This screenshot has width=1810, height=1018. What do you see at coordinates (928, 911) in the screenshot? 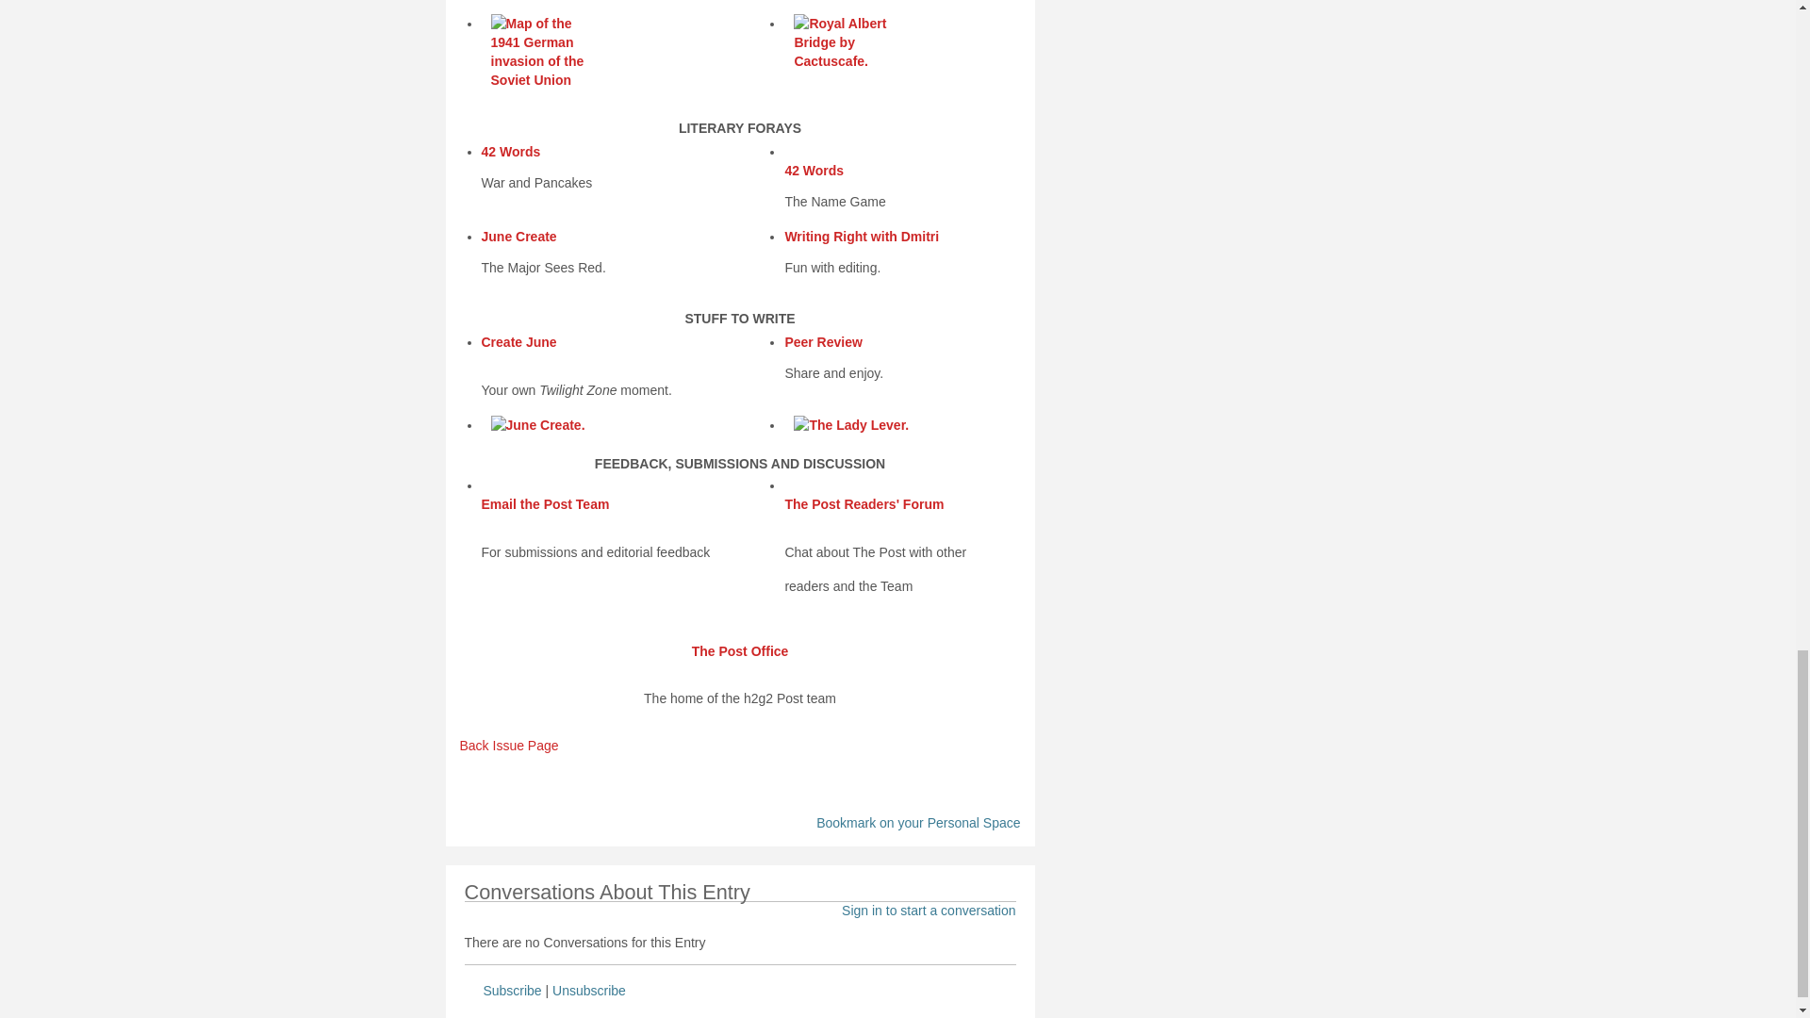
I see `Sign in to start a conversation` at bounding box center [928, 911].